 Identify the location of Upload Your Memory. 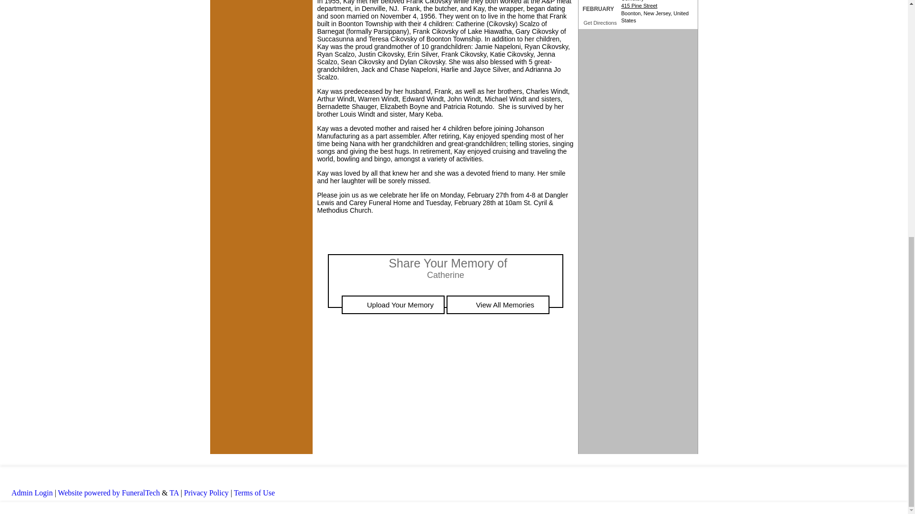
(393, 305).